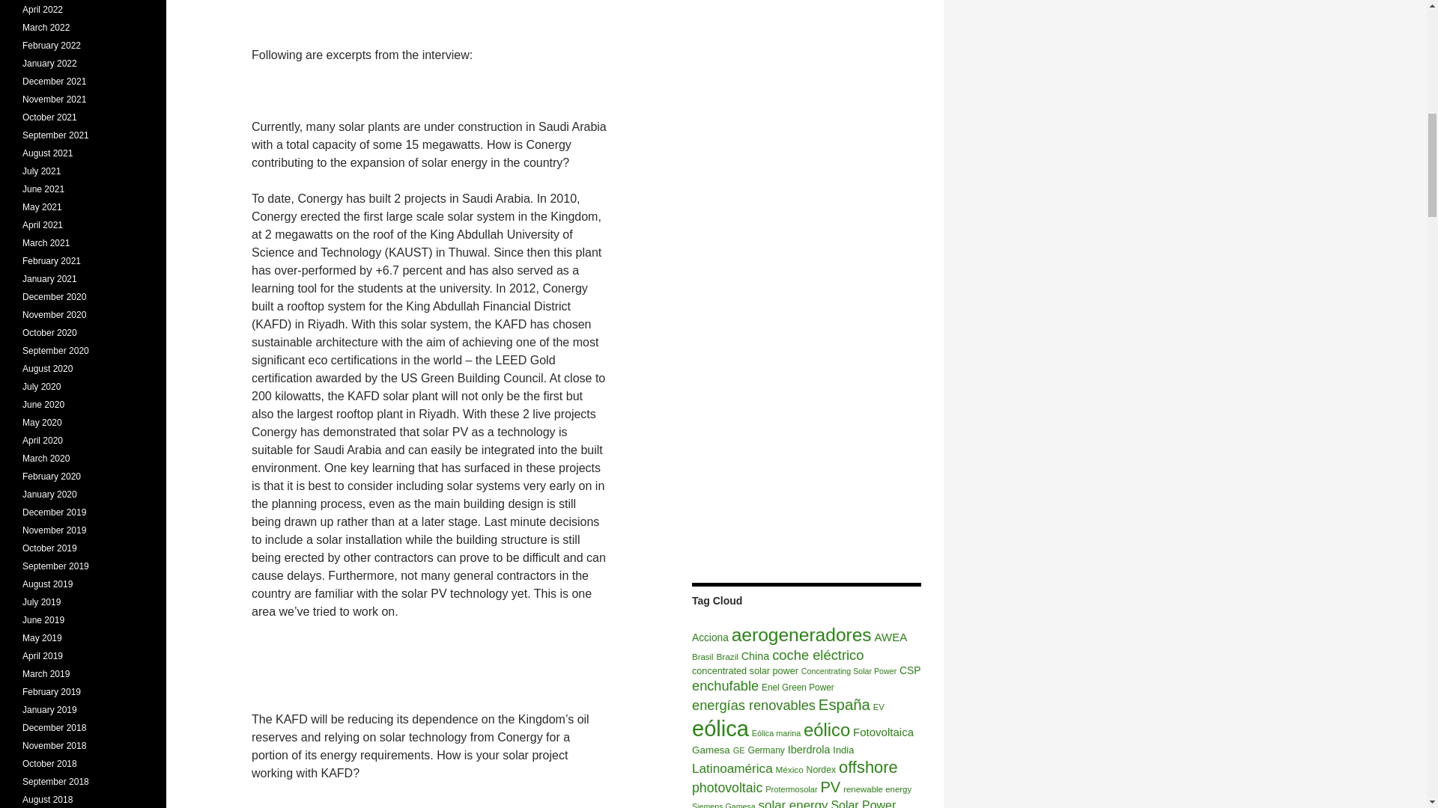 Image resolution: width=1438 pixels, height=808 pixels. Describe the element at coordinates (801, 634) in the screenshot. I see `aerogeneradores` at that location.